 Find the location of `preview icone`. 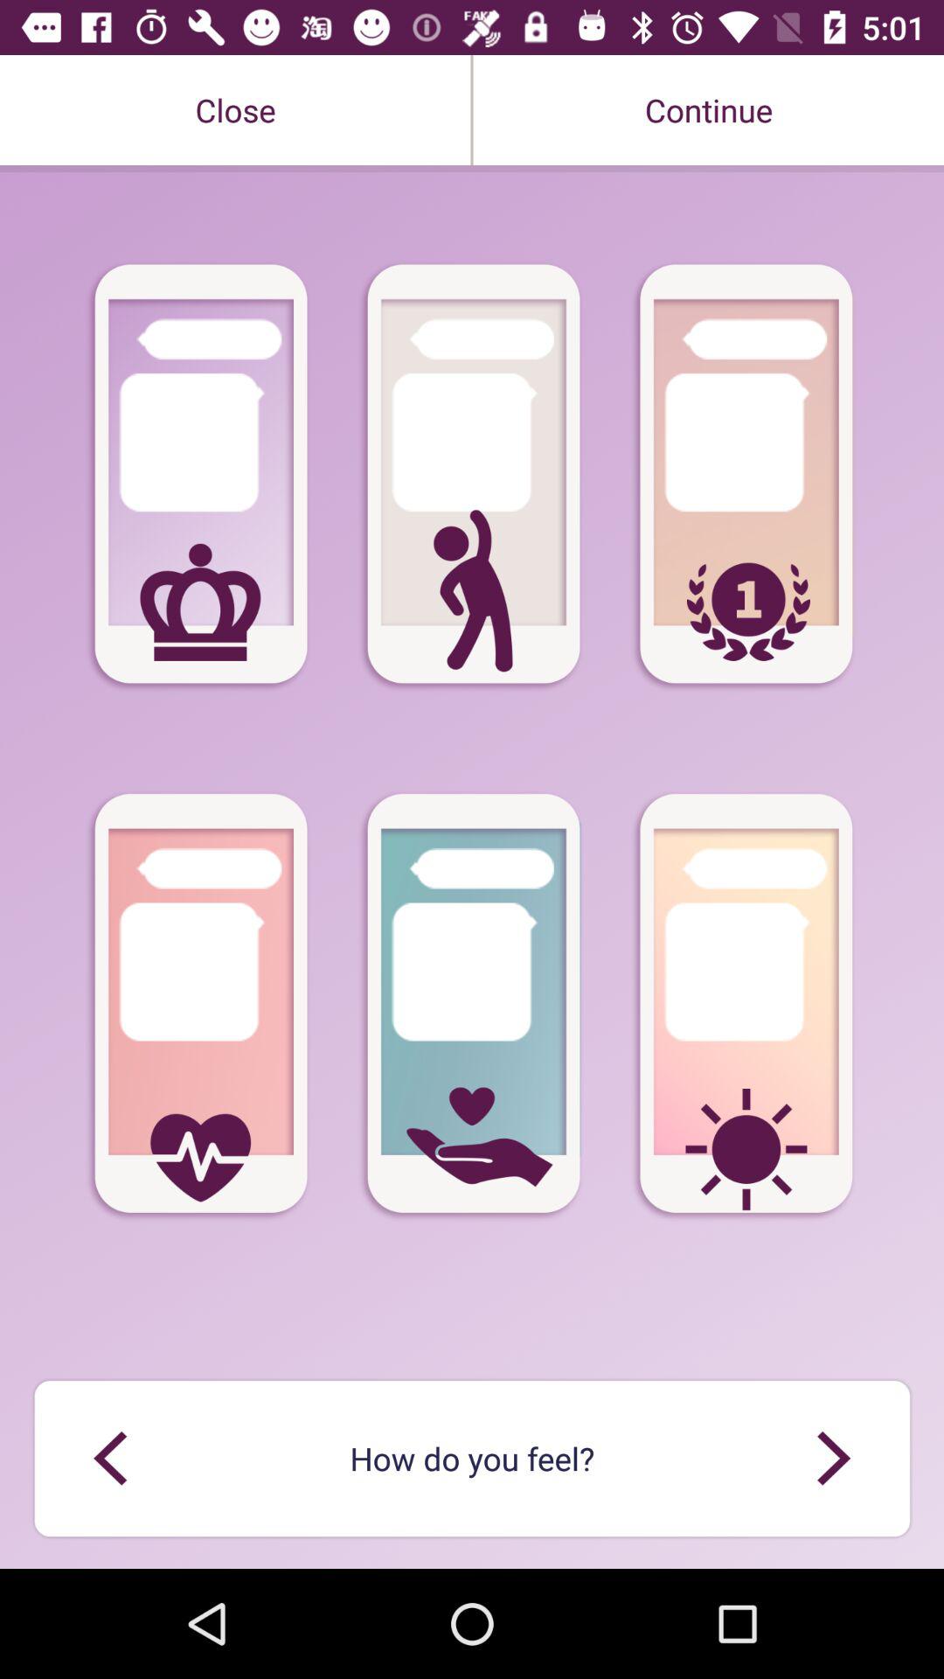

preview icone is located at coordinates (110, 1459).